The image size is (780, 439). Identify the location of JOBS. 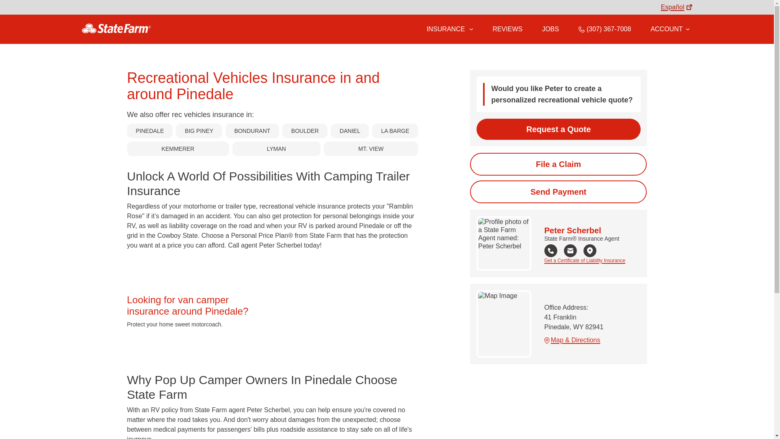
(550, 29).